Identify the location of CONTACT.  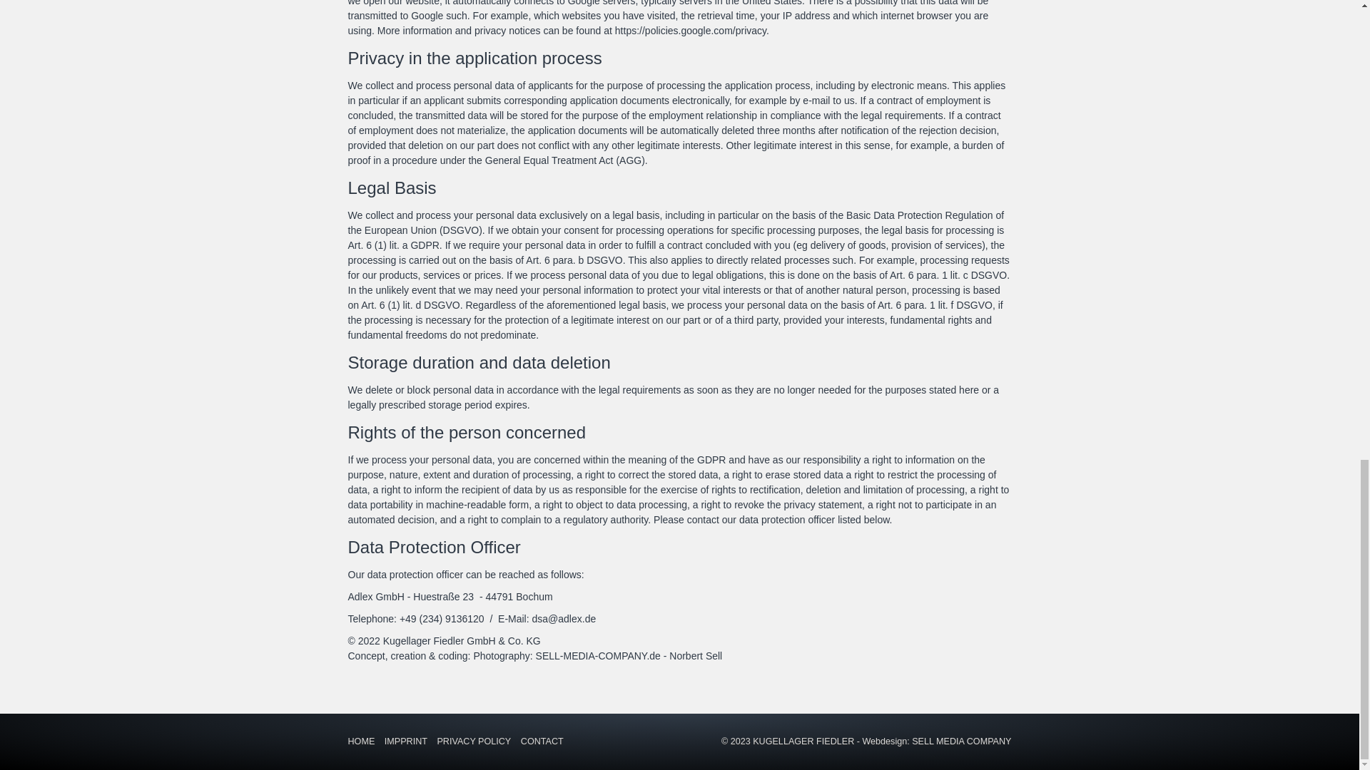
(545, 741).